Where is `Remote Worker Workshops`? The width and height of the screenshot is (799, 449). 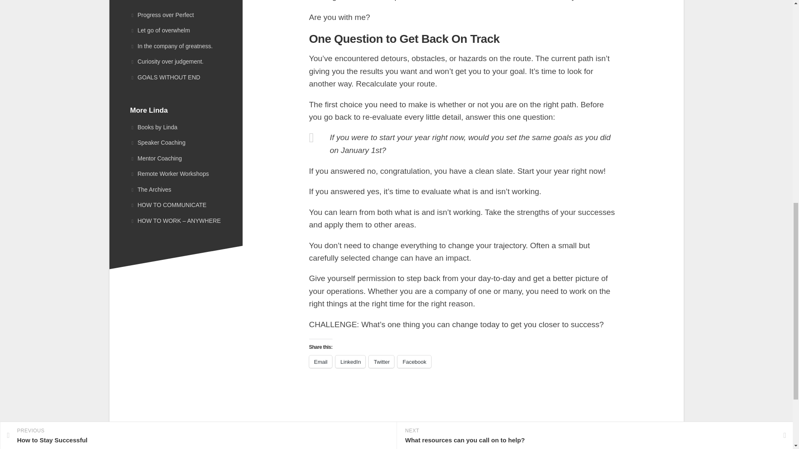 Remote Worker Workshops is located at coordinates (175, 174).